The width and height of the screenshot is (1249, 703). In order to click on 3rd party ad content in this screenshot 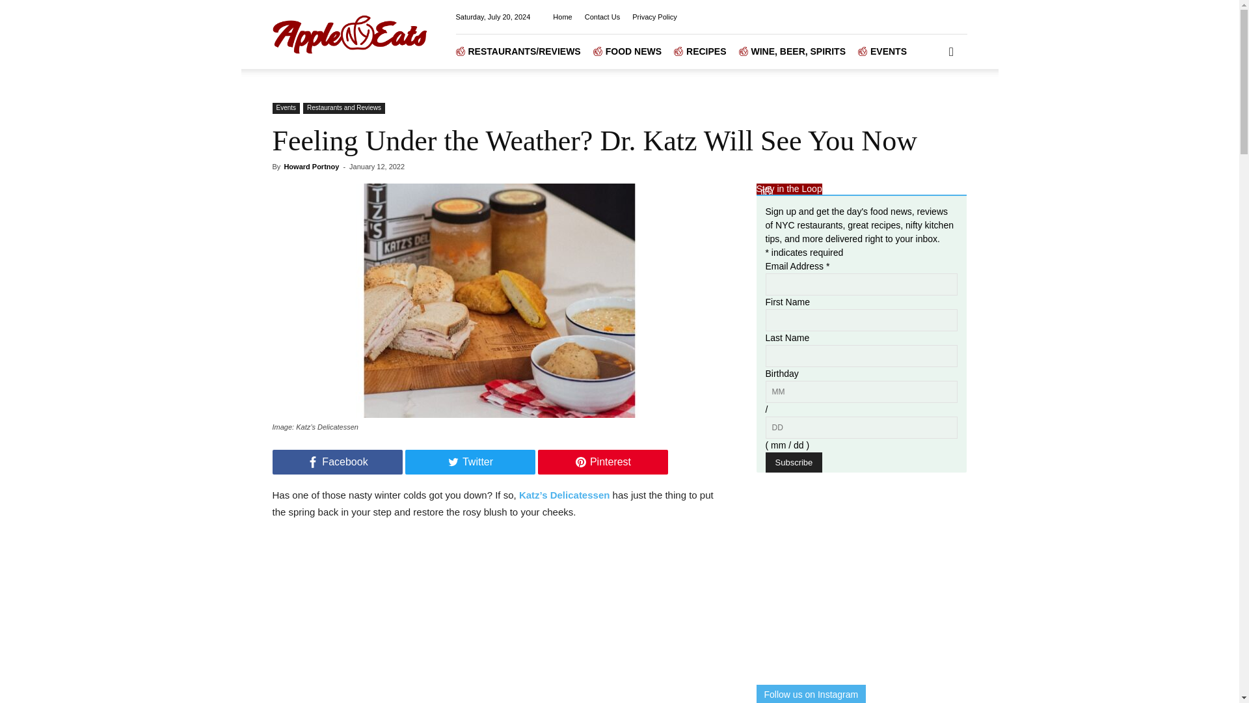, I will do `click(498, 618)`.